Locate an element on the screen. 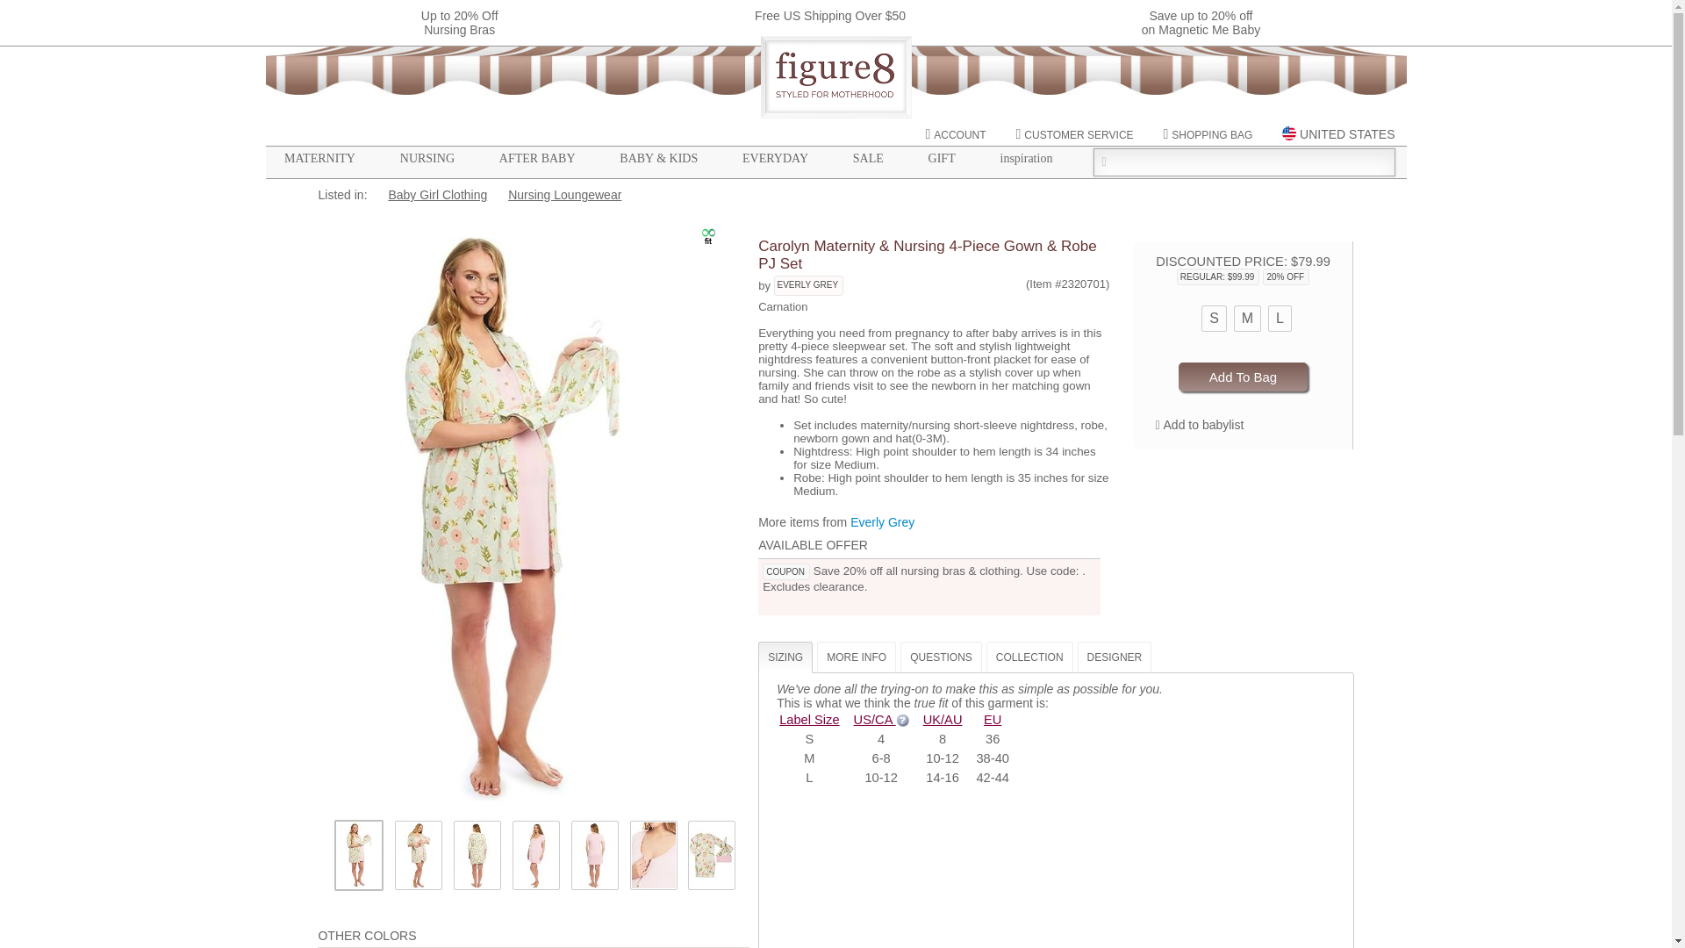 The height and width of the screenshot is (948, 1685). AFTER BABY is located at coordinates (537, 158).